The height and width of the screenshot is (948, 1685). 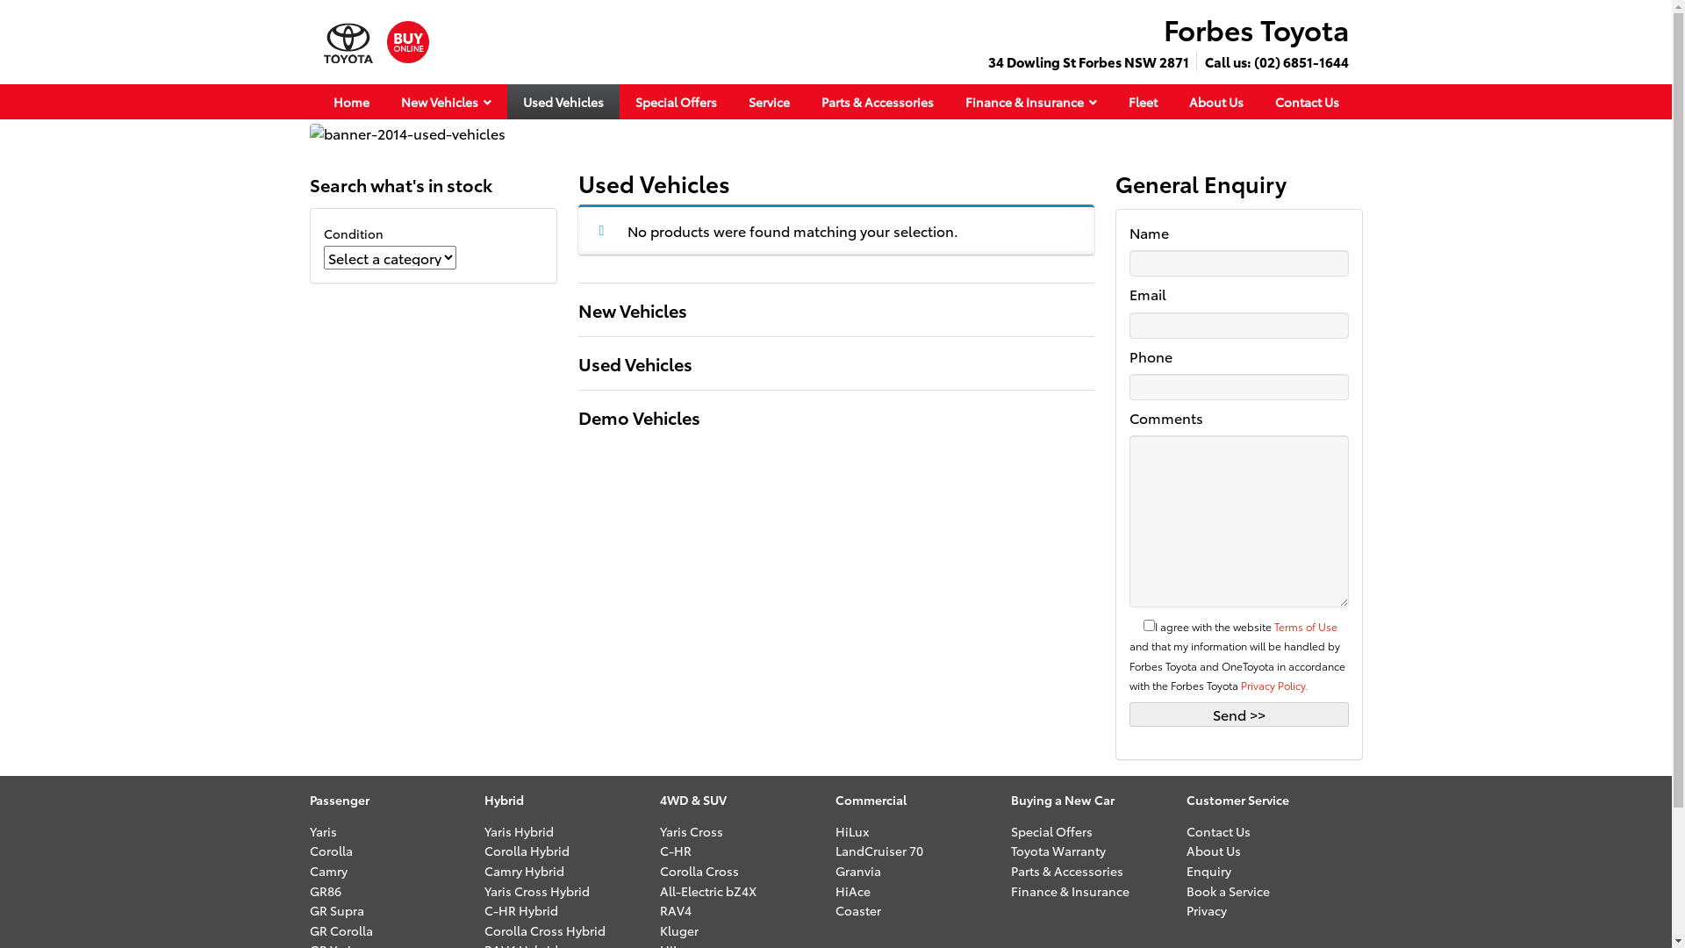 I want to click on Finance & Insurance, so click(x=1071, y=891).